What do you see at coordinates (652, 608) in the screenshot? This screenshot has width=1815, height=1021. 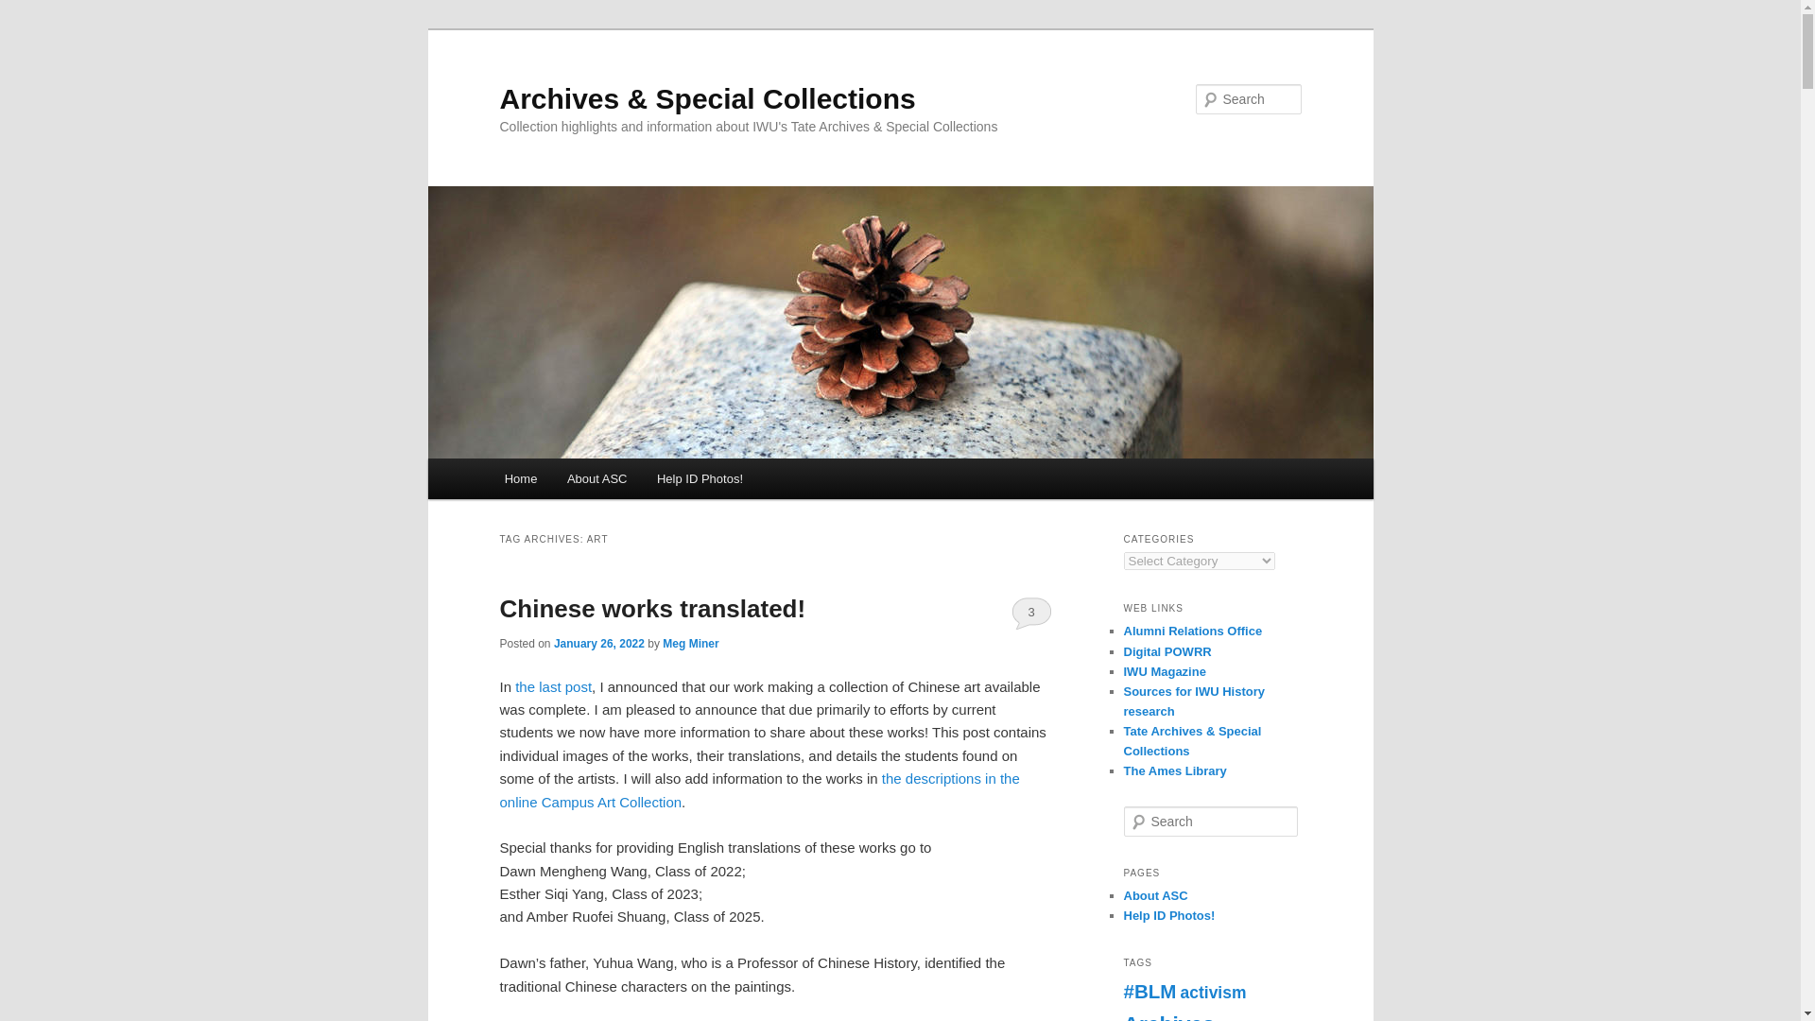 I see `Chinese works translated!` at bounding box center [652, 608].